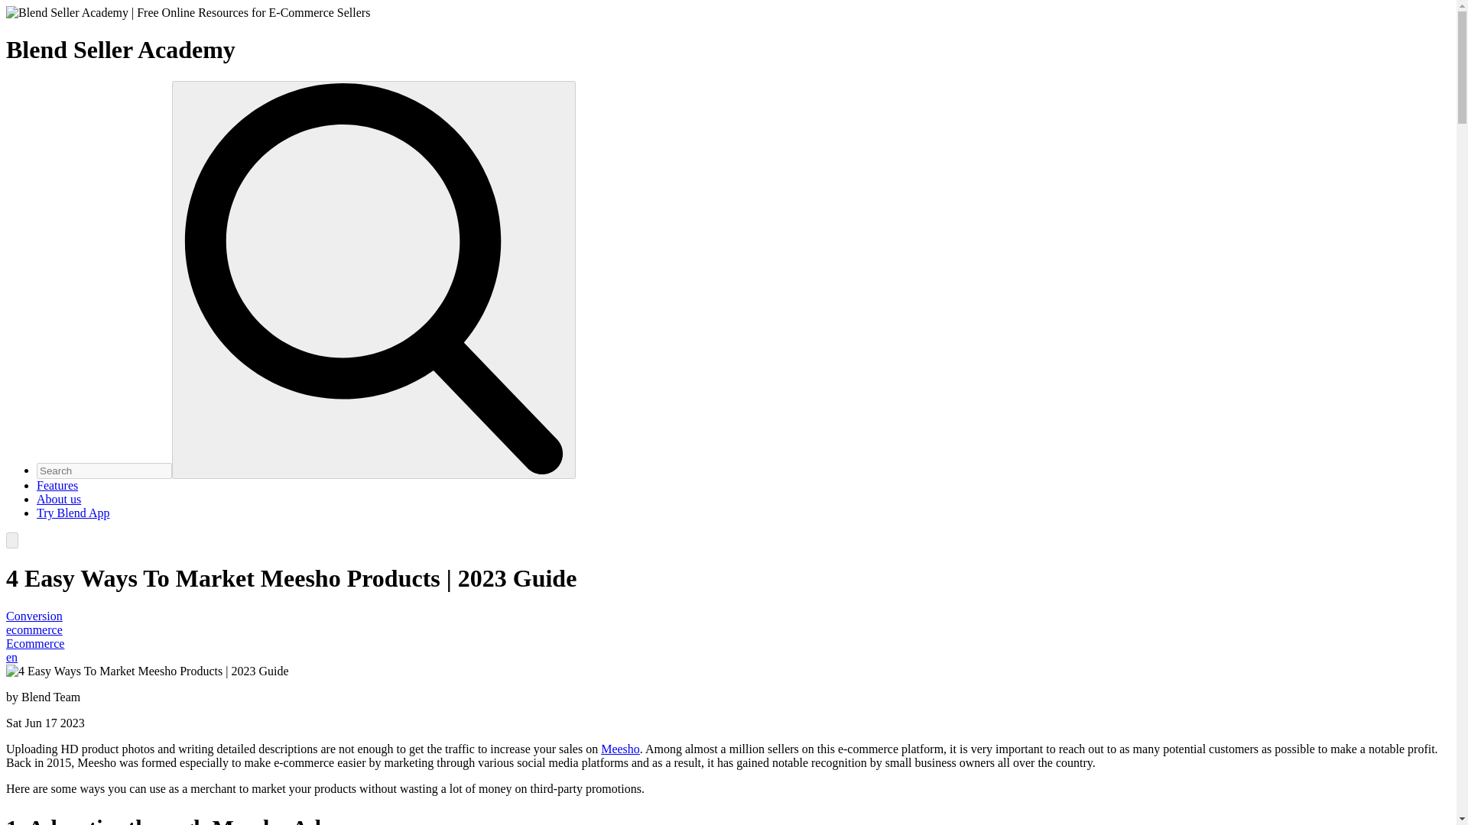 The height and width of the screenshot is (825, 1468). What do you see at coordinates (35, 643) in the screenshot?
I see `Ecommerce` at bounding box center [35, 643].